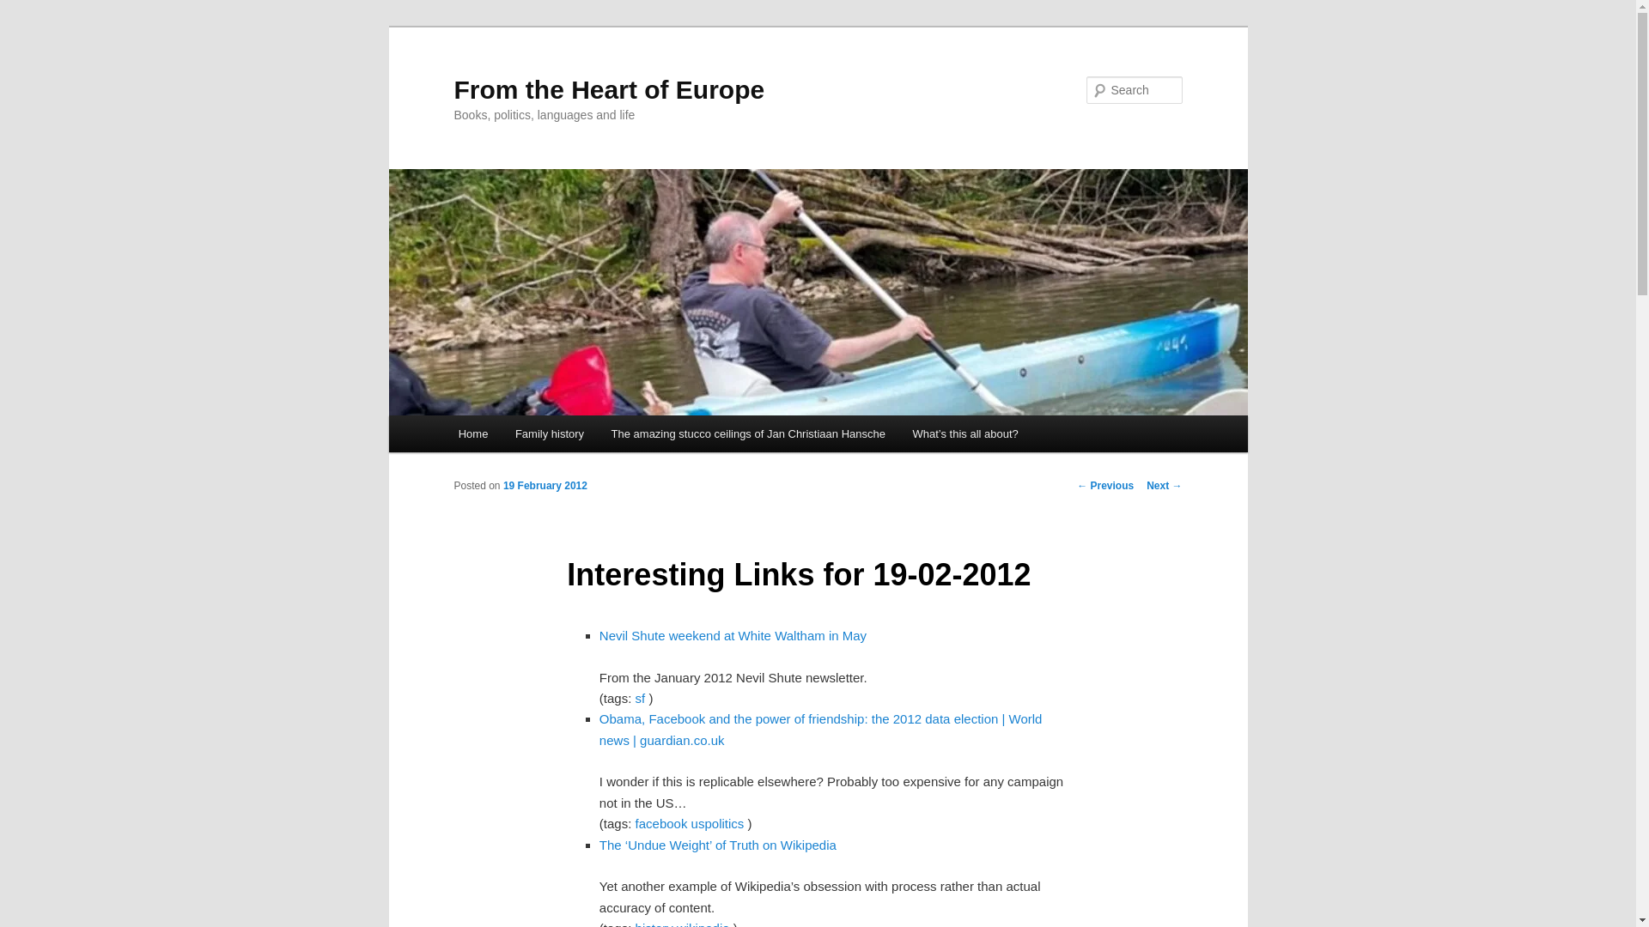 The height and width of the screenshot is (927, 1649). Describe the element at coordinates (609, 89) in the screenshot. I see `From the Heart of Europe` at that location.